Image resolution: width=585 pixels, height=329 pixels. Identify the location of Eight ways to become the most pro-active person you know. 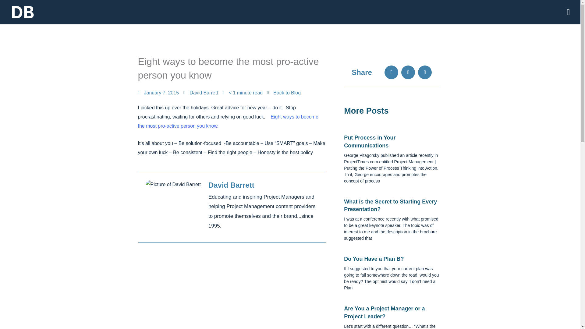
(228, 121).